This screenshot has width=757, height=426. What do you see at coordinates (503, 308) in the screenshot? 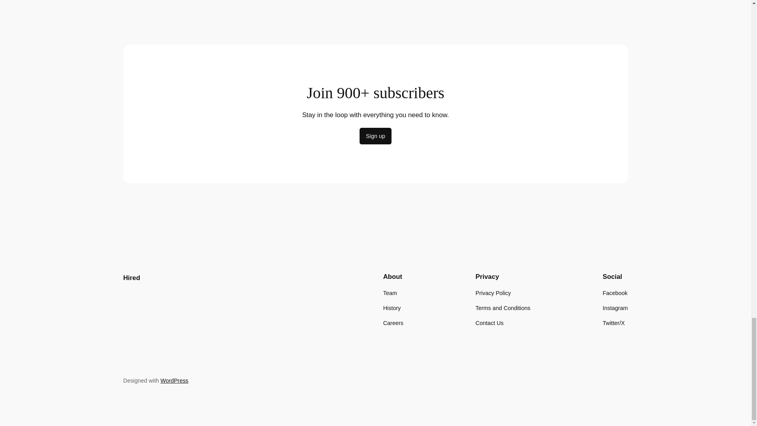
I see `Terms and Conditions` at bounding box center [503, 308].